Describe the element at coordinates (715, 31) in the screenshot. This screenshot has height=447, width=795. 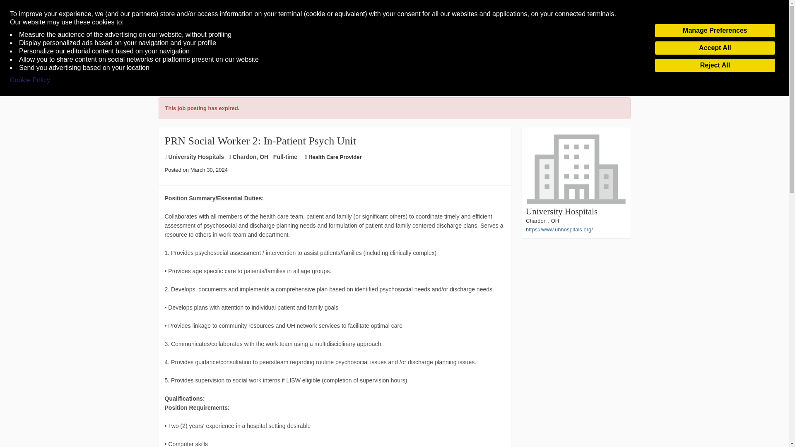
I see `Manage Preferences` at that location.